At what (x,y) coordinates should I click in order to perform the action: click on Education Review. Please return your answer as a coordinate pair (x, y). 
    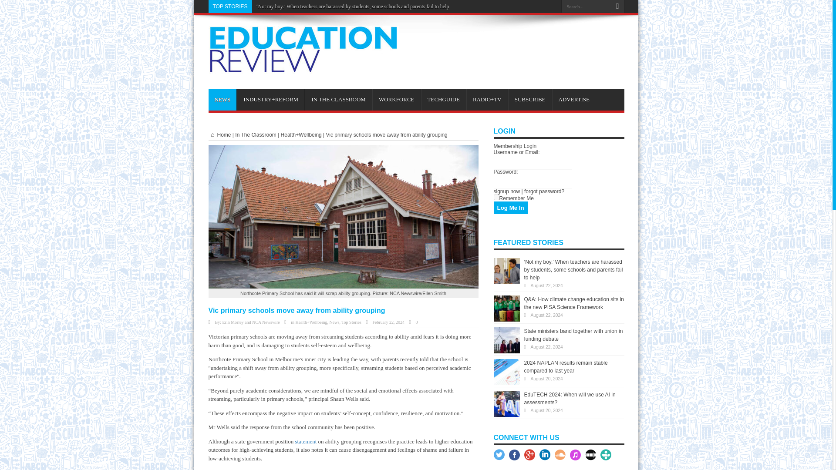
    Looking at the image, I should click on (303, 67).